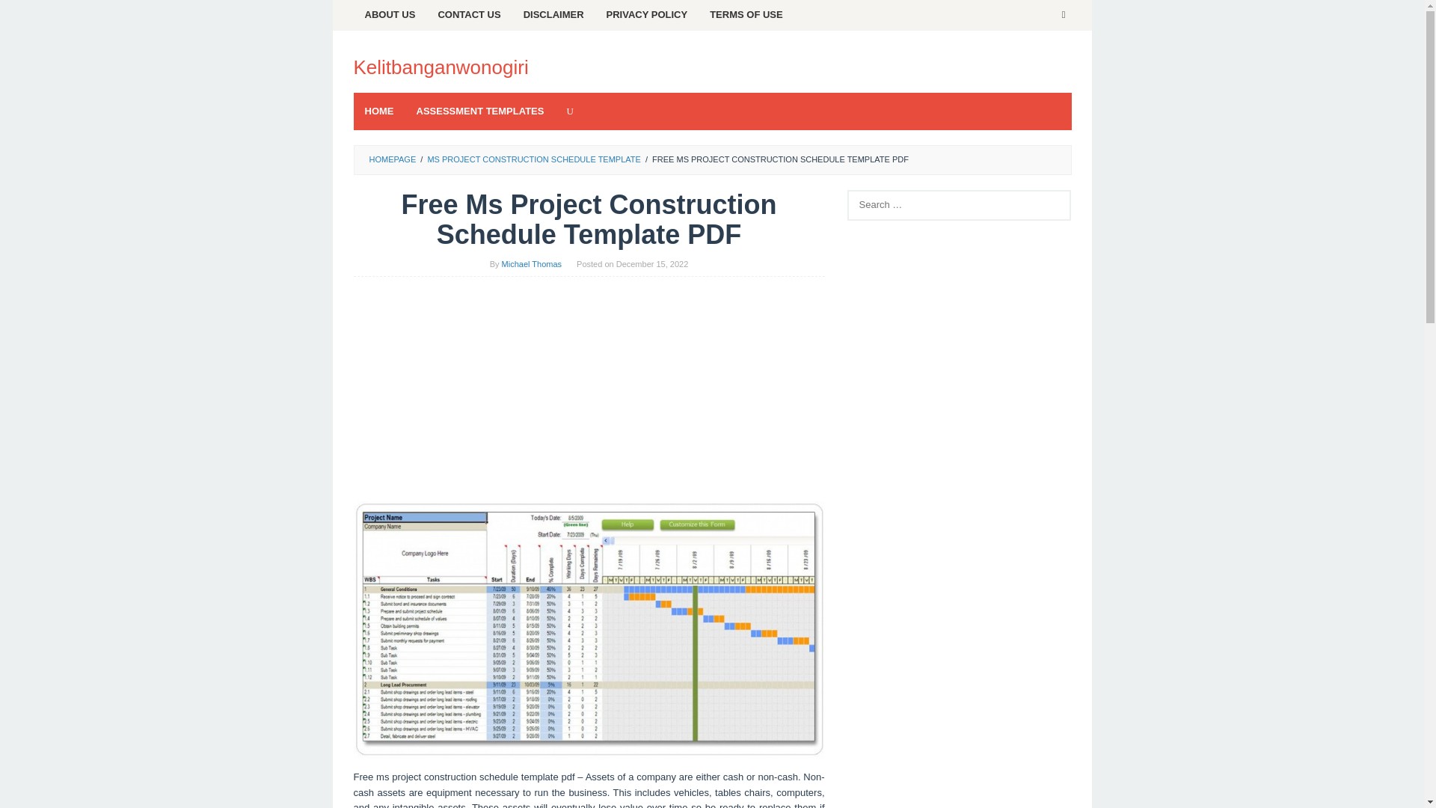 This screenshot has height=808, width=1436. What do you see at coordinates (532, 263) in the screenshot?
I see `Permalink to: Michael Thomas` at bounding box center [532, 263].